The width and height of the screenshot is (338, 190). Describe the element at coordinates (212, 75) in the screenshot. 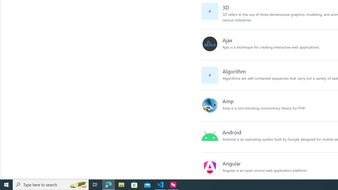

I see `#` at that location.